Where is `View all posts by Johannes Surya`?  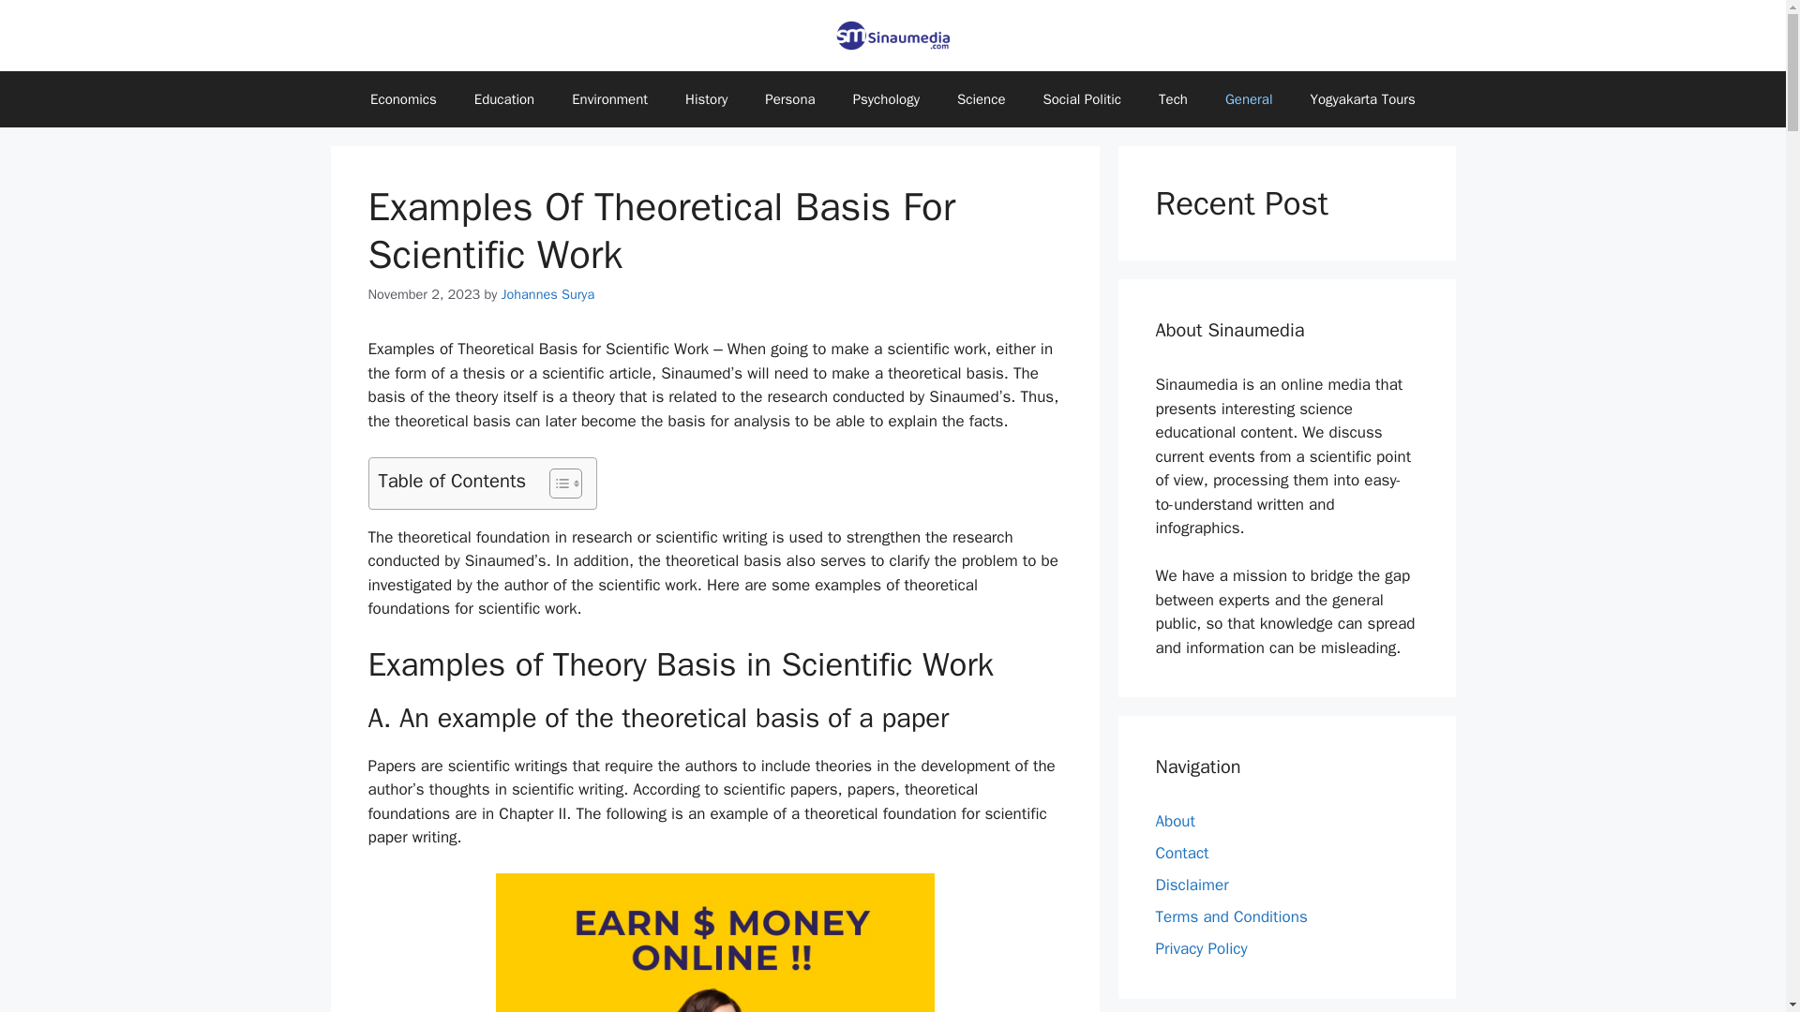
View all posts by Johannes Surya is located at coordinates (547, 293).